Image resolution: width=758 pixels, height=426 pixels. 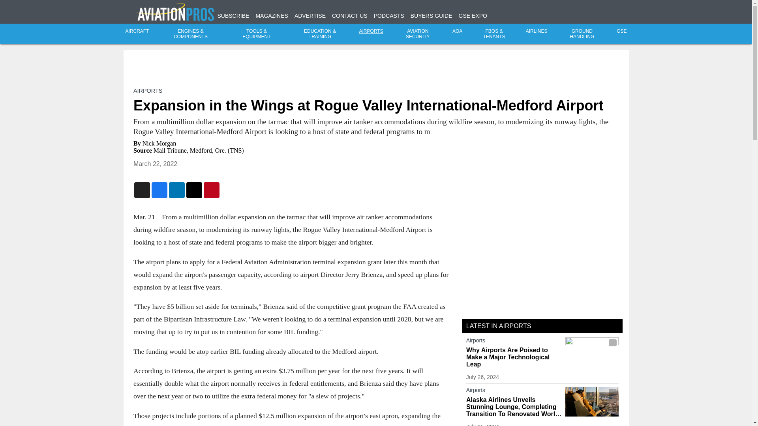 What do you see at coordinates (137, 31) in the screenshot?
I see `AIRCRAFT` at bounding box center [137, 31].